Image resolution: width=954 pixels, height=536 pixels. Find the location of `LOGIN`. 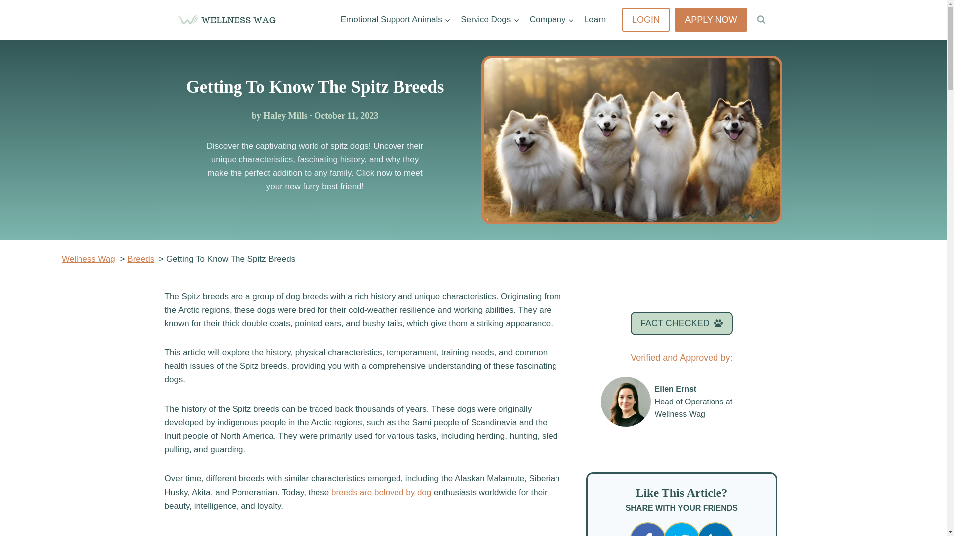

LOGIN is located at coordinates (645, 19).